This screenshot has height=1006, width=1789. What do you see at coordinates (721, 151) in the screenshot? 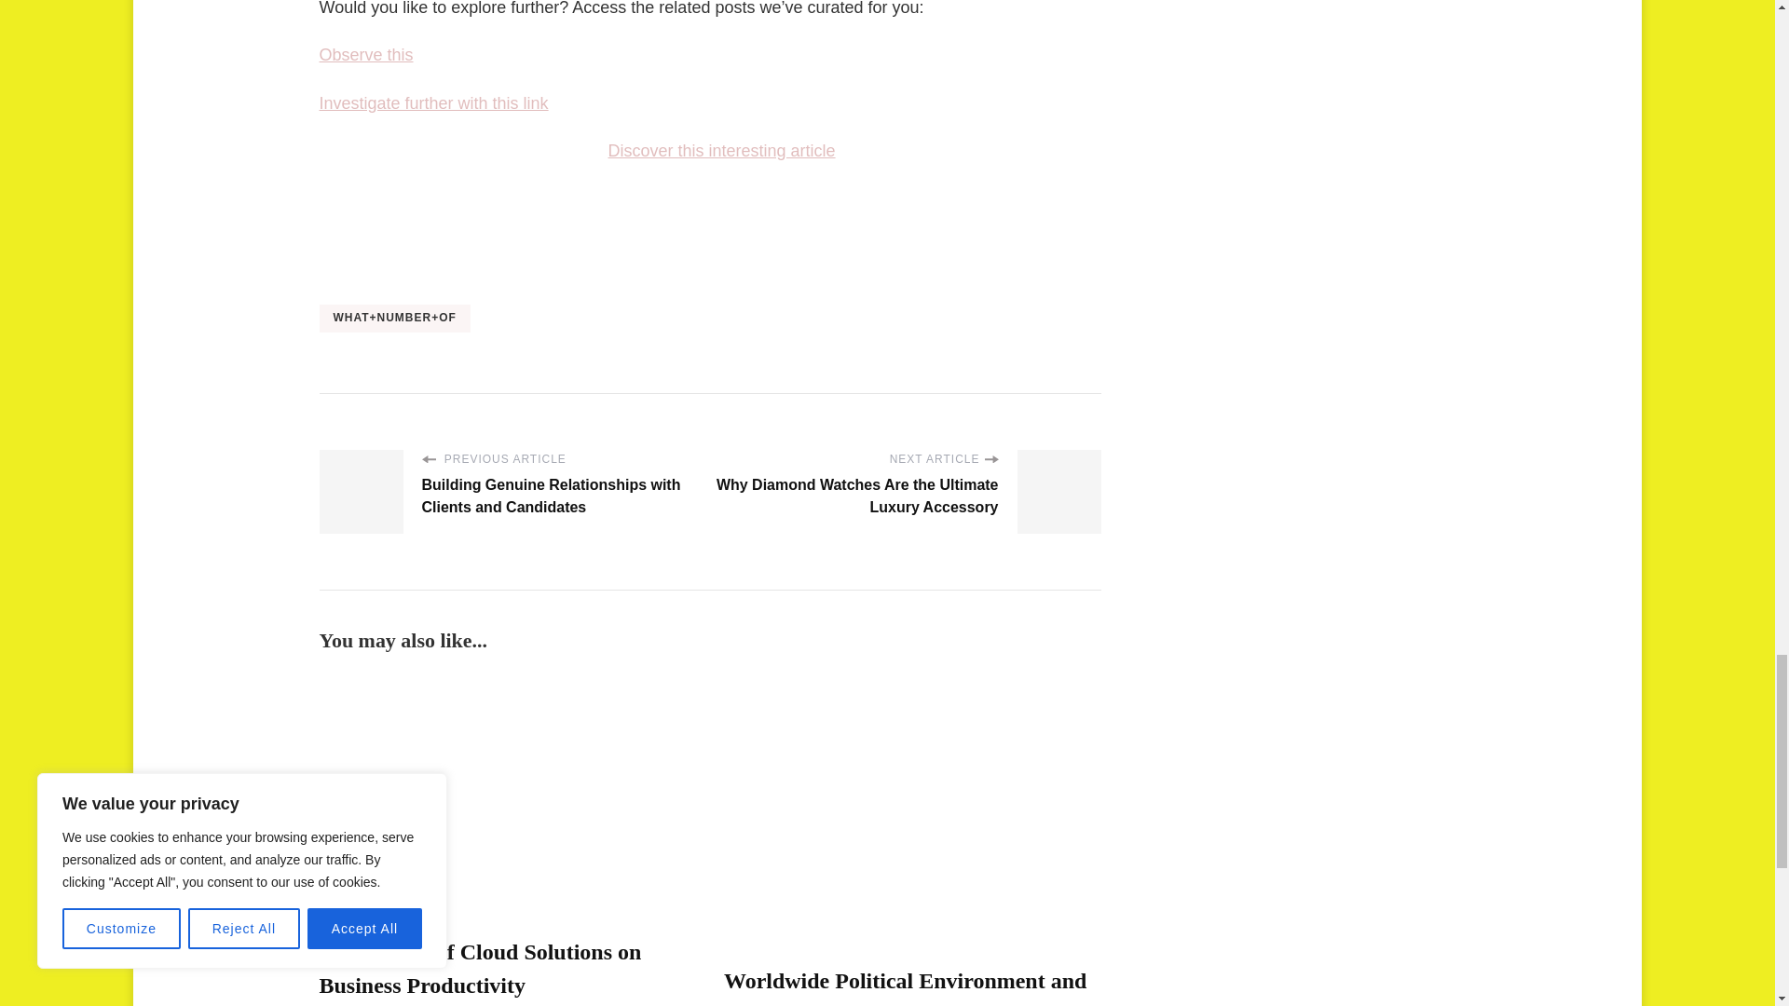
I see `Discover this interesting article` at bounding box center [721, 151].